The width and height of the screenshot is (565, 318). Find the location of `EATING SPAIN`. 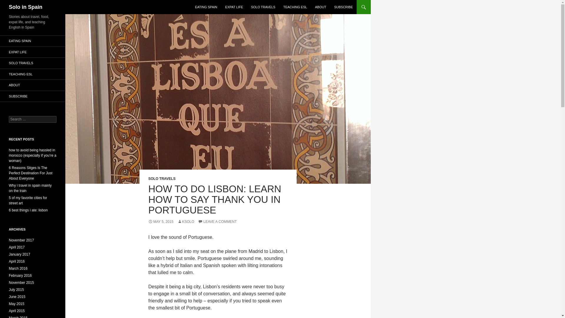

EATING SPAIN is located at coordinates (33, 41).